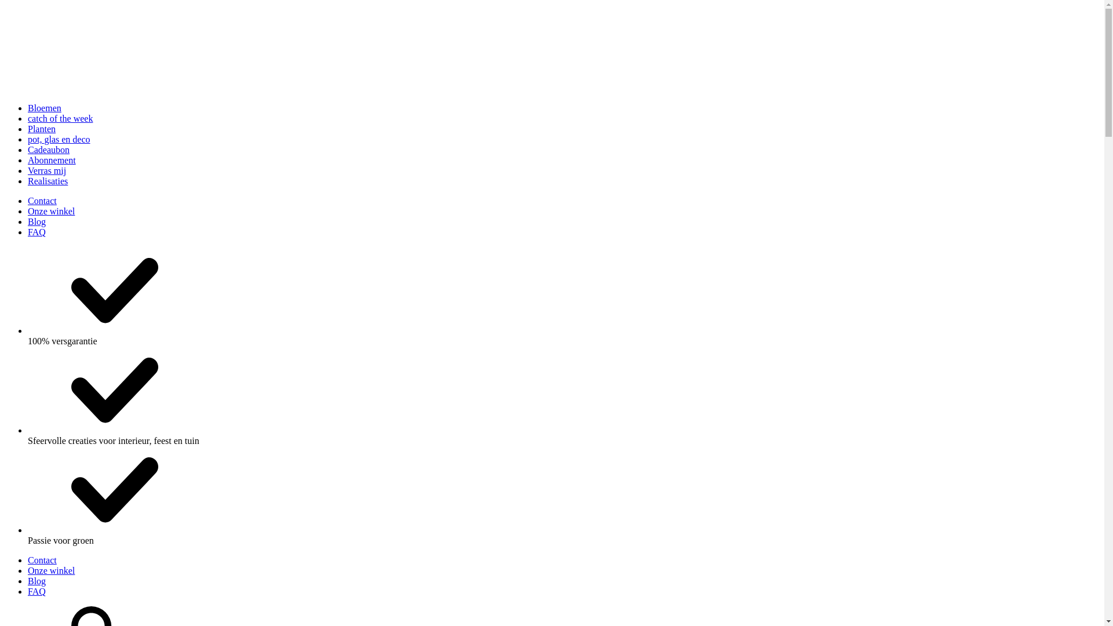 Image resolution: width=1113 pixels, height=626 pixels. What do you see at coordinates (48, 181) in the screenshot?
I see `Realisaties` at bounding box center [48, 181].